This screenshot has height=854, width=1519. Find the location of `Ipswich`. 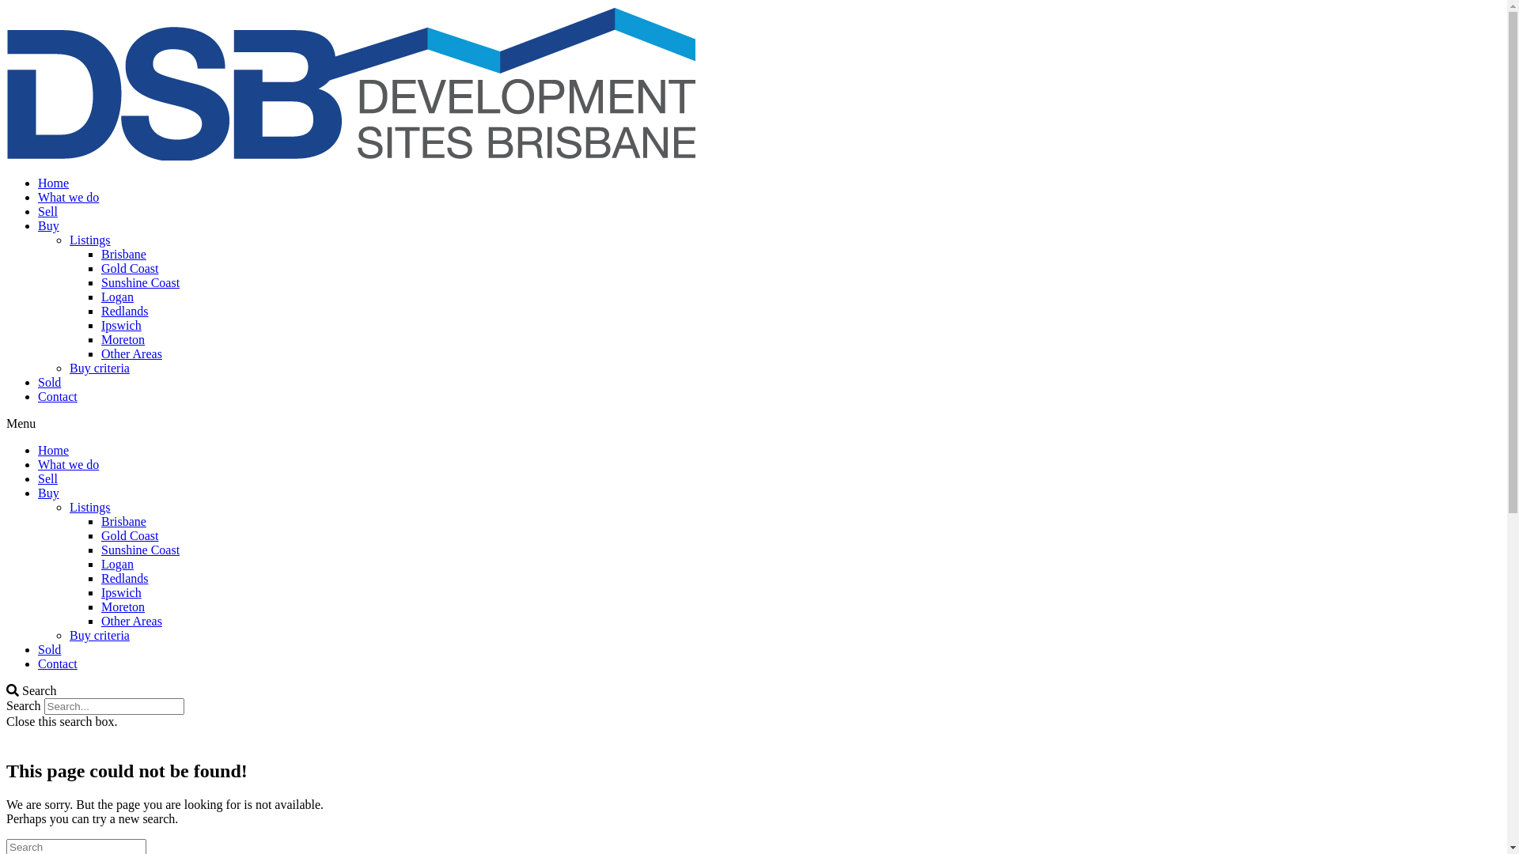

Ipswich is located at coordinates (122, 326).